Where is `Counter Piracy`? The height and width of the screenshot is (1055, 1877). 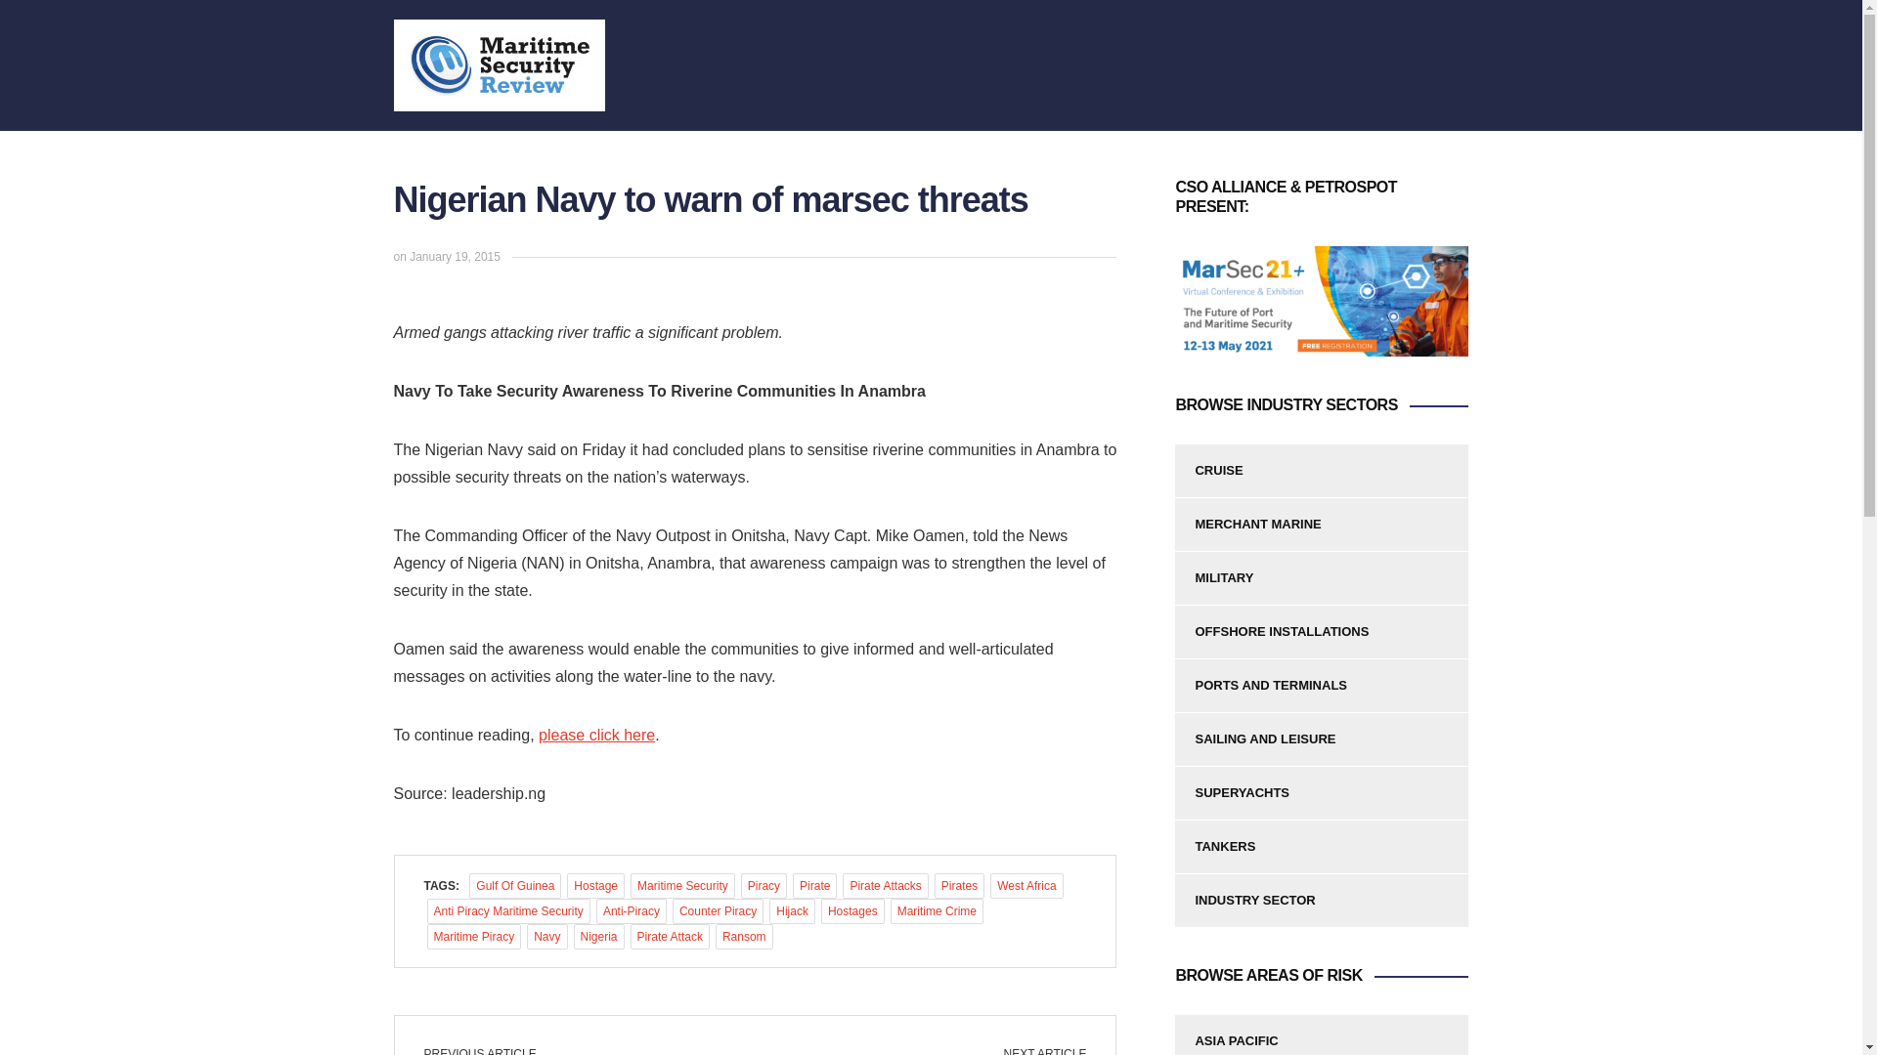 Counter Piracy is located at coordinates (718, 911).